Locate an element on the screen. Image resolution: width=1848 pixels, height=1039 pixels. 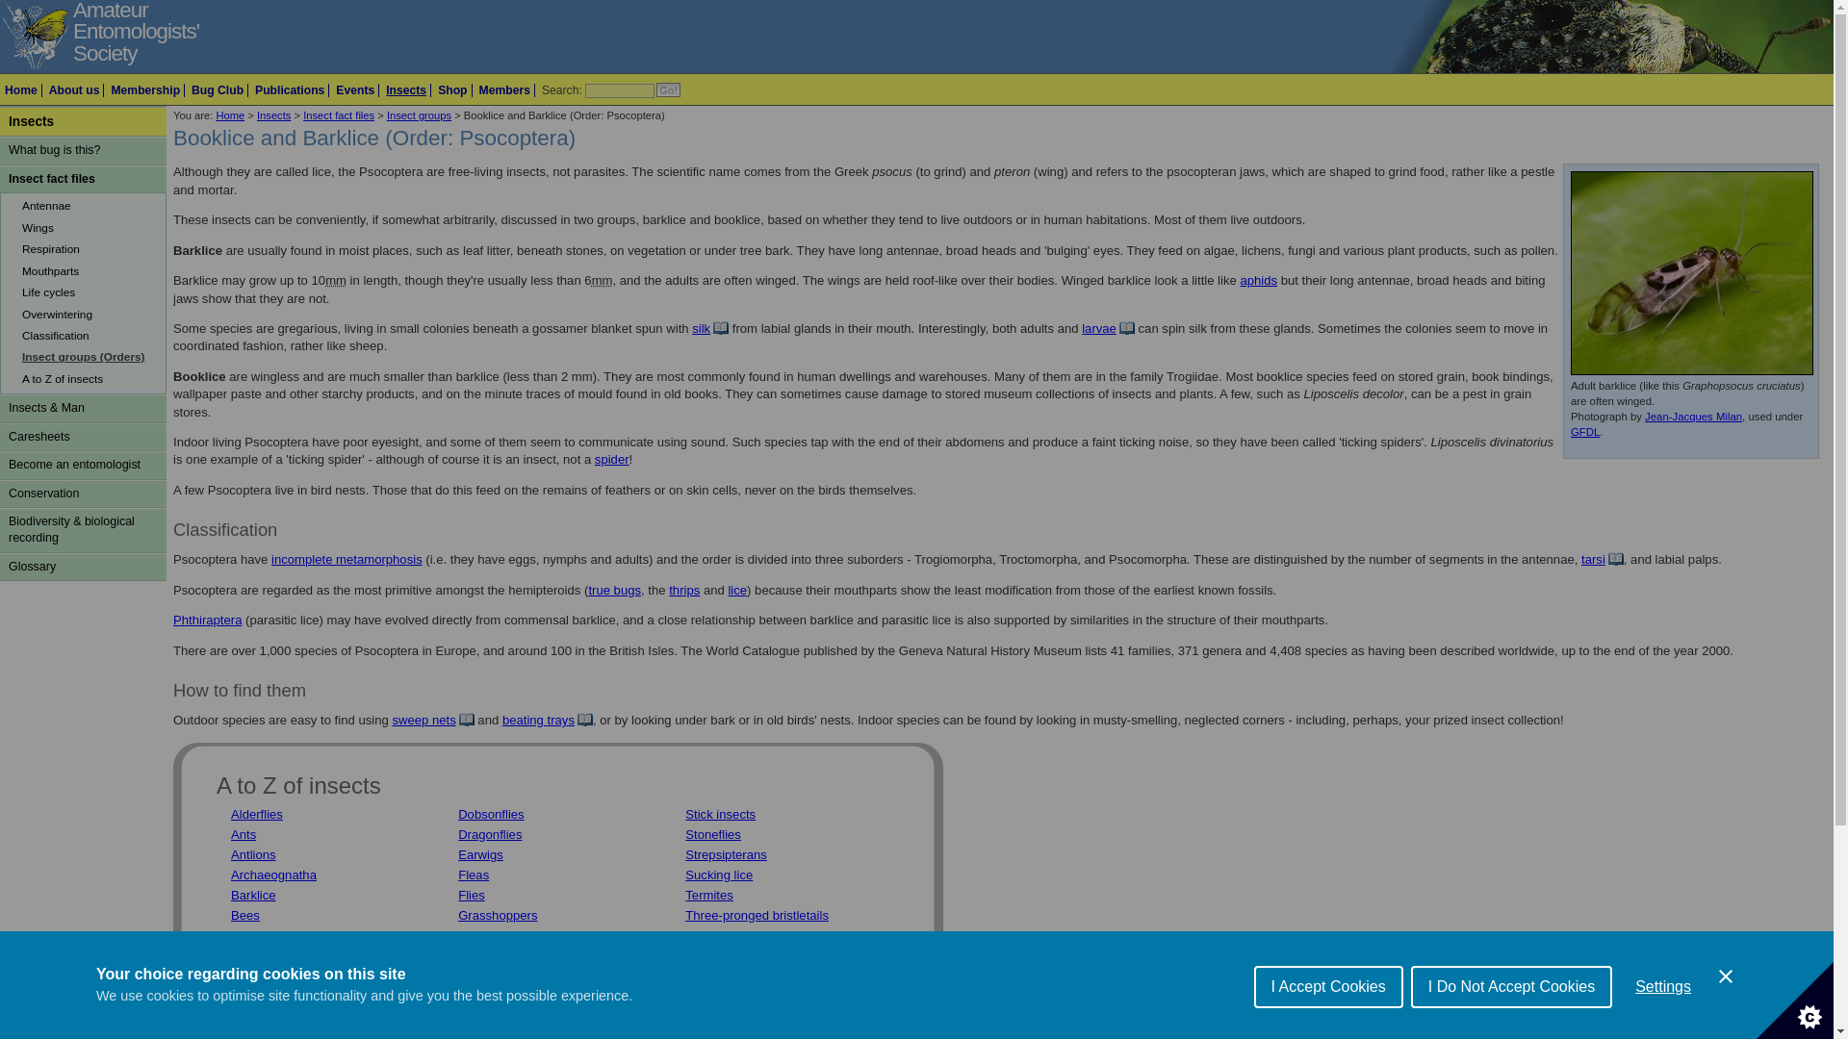
Antennae is located at coordinates (85, 203).